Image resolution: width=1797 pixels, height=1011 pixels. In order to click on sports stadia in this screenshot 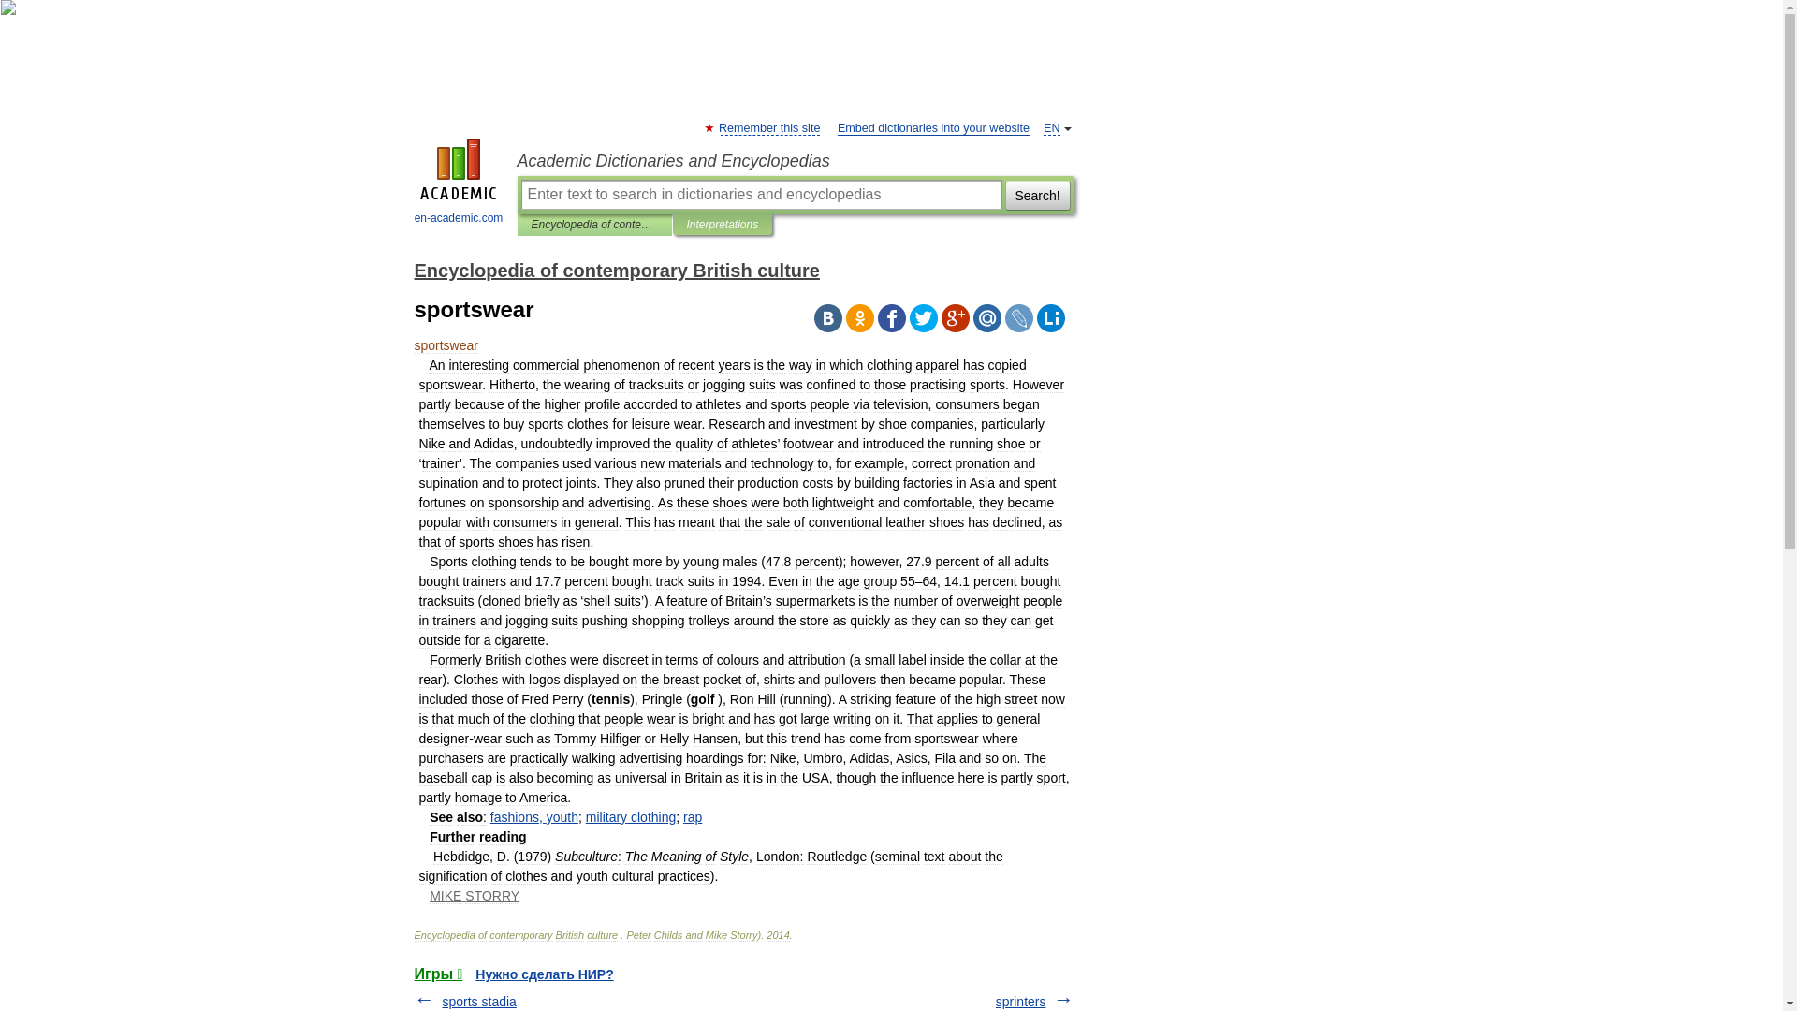, I will do `click(479, 1001)`.